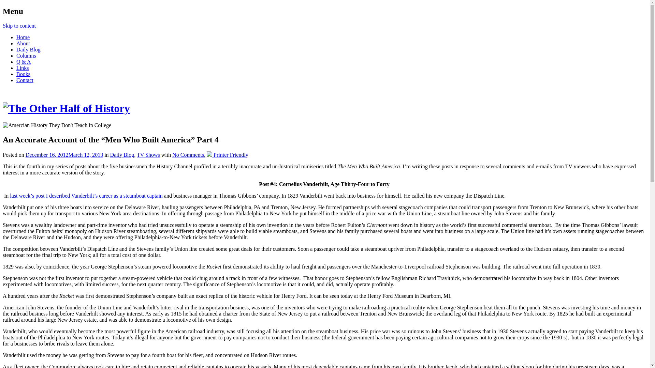 This screenshot has width=655, height=368. What do you see at coordinates (64, 155) in the screenshot?
I see `December 16, 2012March 12, 2013` at bounding box center [64, 155].